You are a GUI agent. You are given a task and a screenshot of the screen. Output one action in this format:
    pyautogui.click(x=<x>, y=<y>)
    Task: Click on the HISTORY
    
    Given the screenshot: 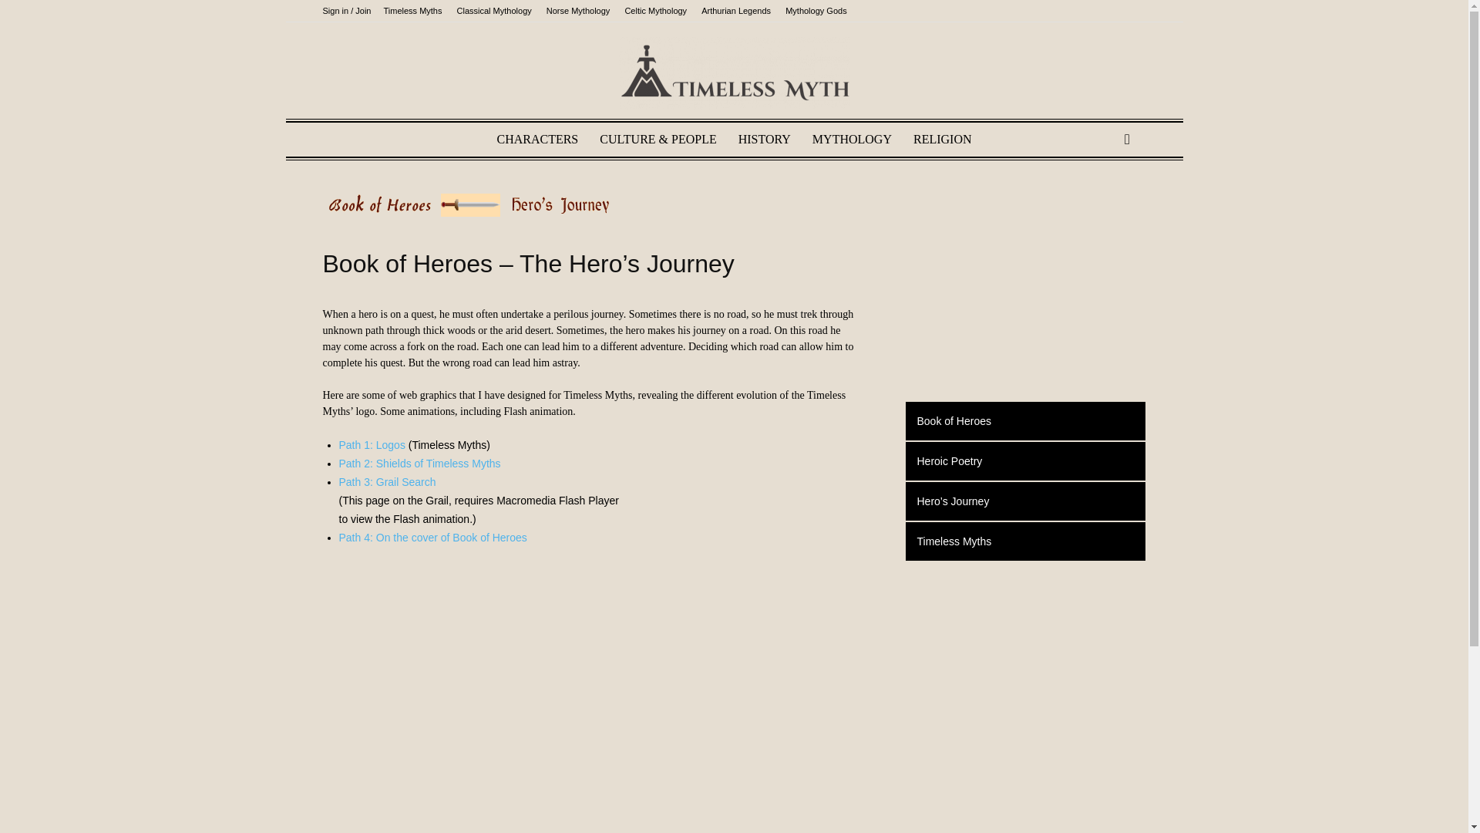 What is the action you would take?
    pyautogui.click(x=765, y=139)
    